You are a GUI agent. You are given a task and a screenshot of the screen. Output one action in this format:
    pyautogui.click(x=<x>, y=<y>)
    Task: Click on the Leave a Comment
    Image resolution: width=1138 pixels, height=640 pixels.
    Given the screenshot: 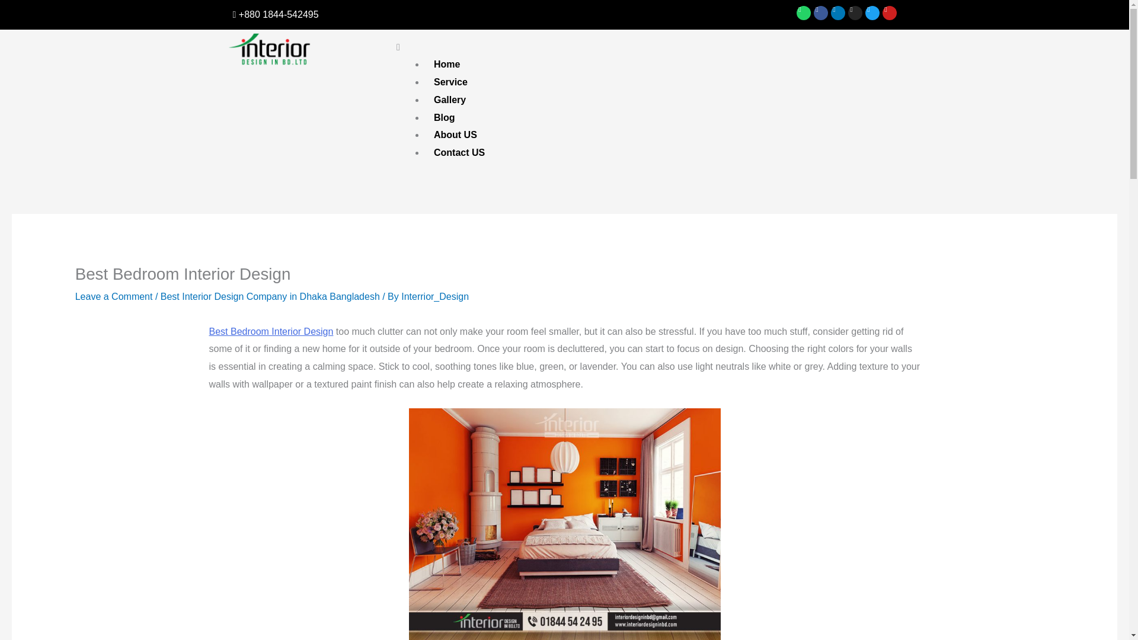 What is the action you would take?
    pyautogui.click(x=114, y=296)
    